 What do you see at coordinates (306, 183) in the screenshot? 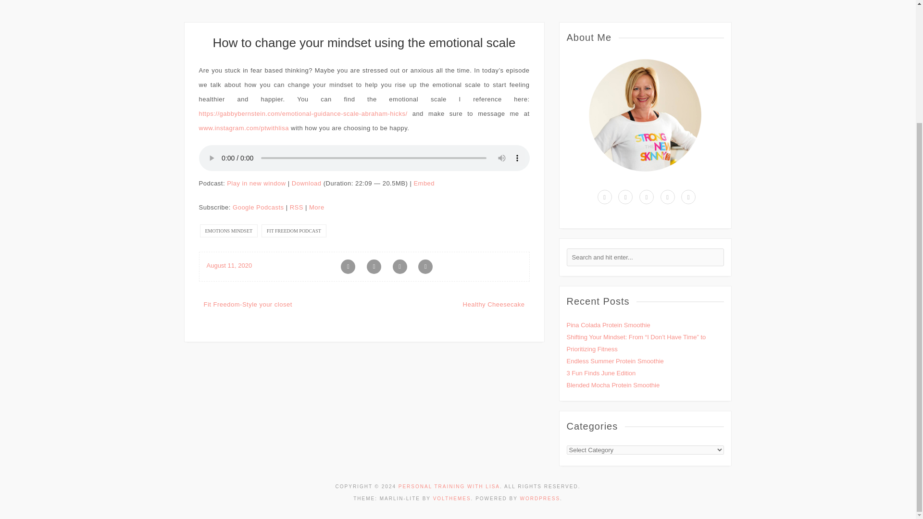
I see `Download` at bounding box center [306, 183].